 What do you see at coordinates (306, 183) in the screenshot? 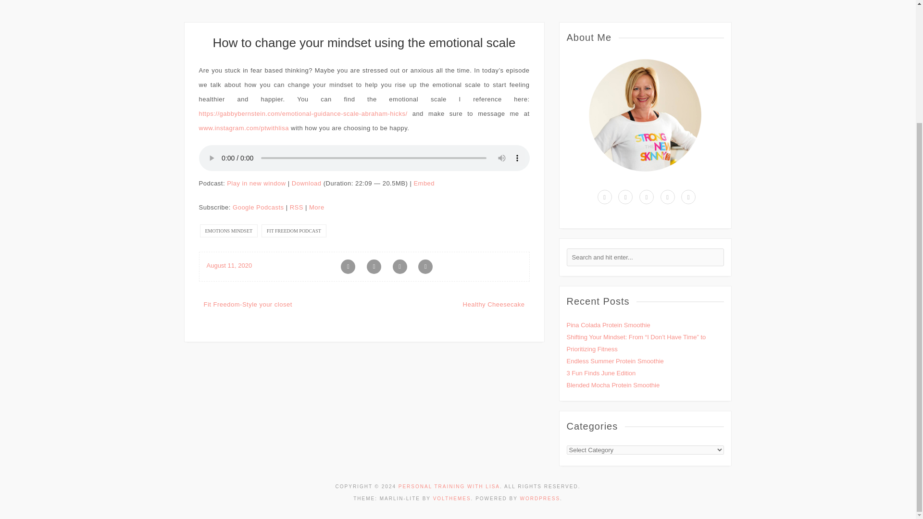
I see `Download` at bounding box center [306, 183].